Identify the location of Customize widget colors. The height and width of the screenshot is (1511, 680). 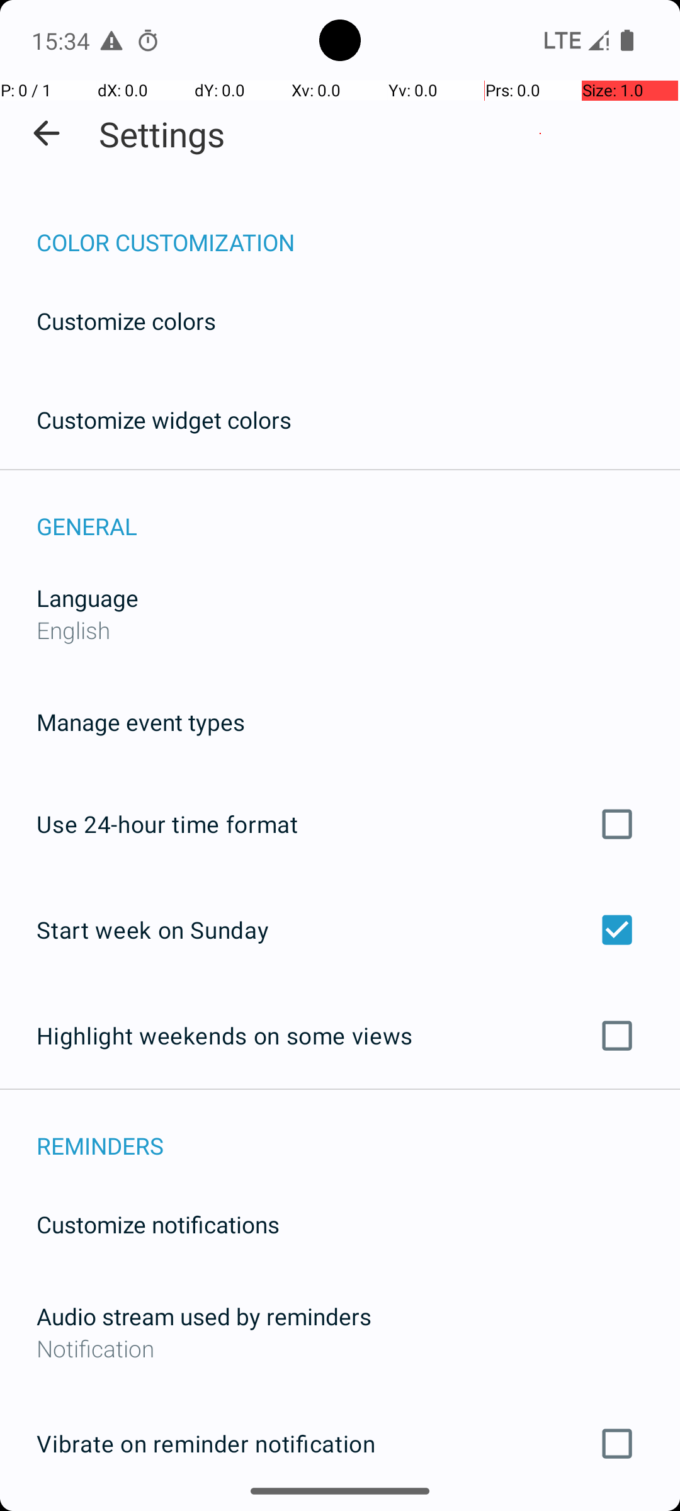
(164, 419).